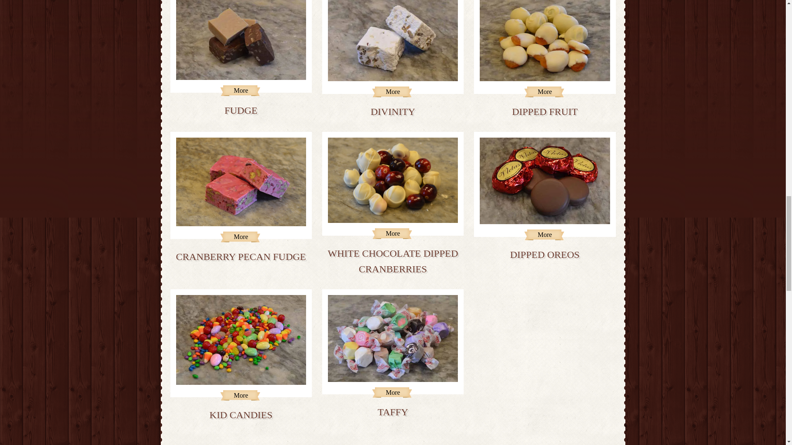 Image resolution: width=792 pixels, height=445 pixels. What do you see at coordinates (240, 91) in the screenshot?
I see `More` at bounding box center [240, 91].